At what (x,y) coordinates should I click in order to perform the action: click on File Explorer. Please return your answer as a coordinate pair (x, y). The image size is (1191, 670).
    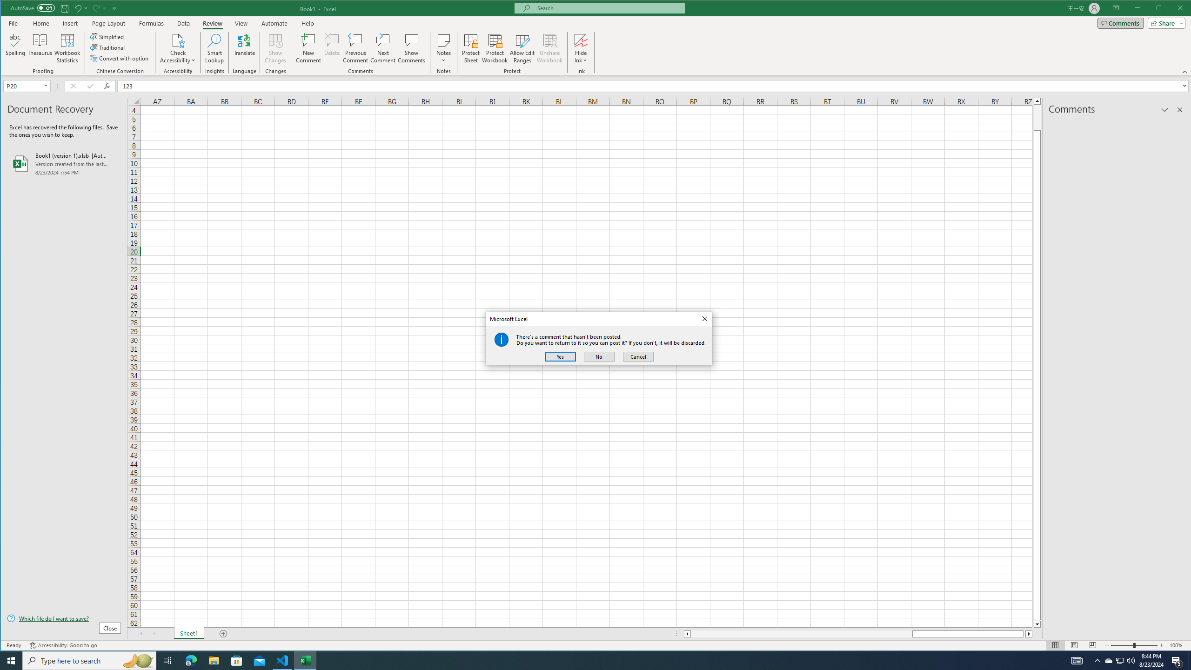
    Looking at the image, I should click on (214, 661).